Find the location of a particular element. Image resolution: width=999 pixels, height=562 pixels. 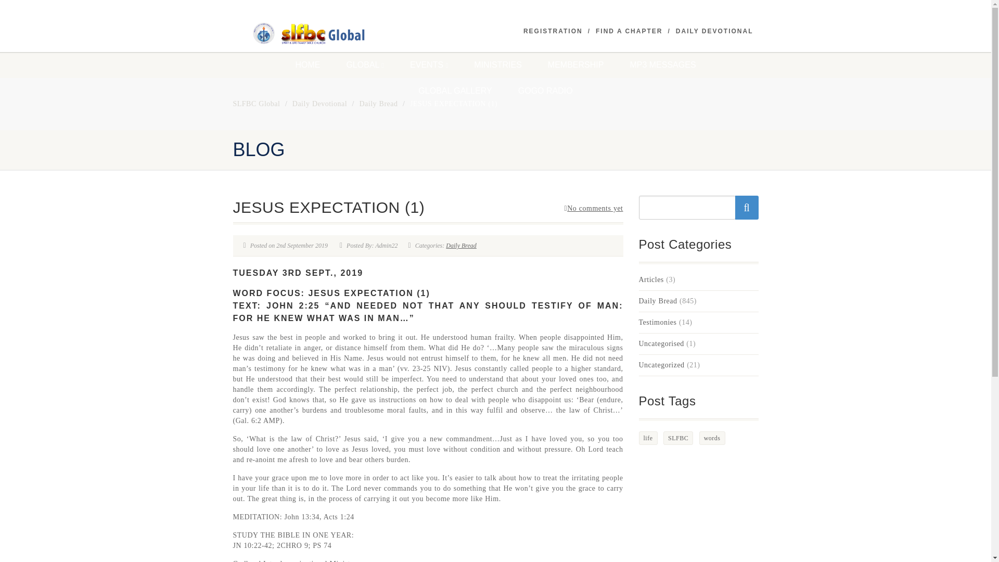

Articles is located at coordinates (651, 280).